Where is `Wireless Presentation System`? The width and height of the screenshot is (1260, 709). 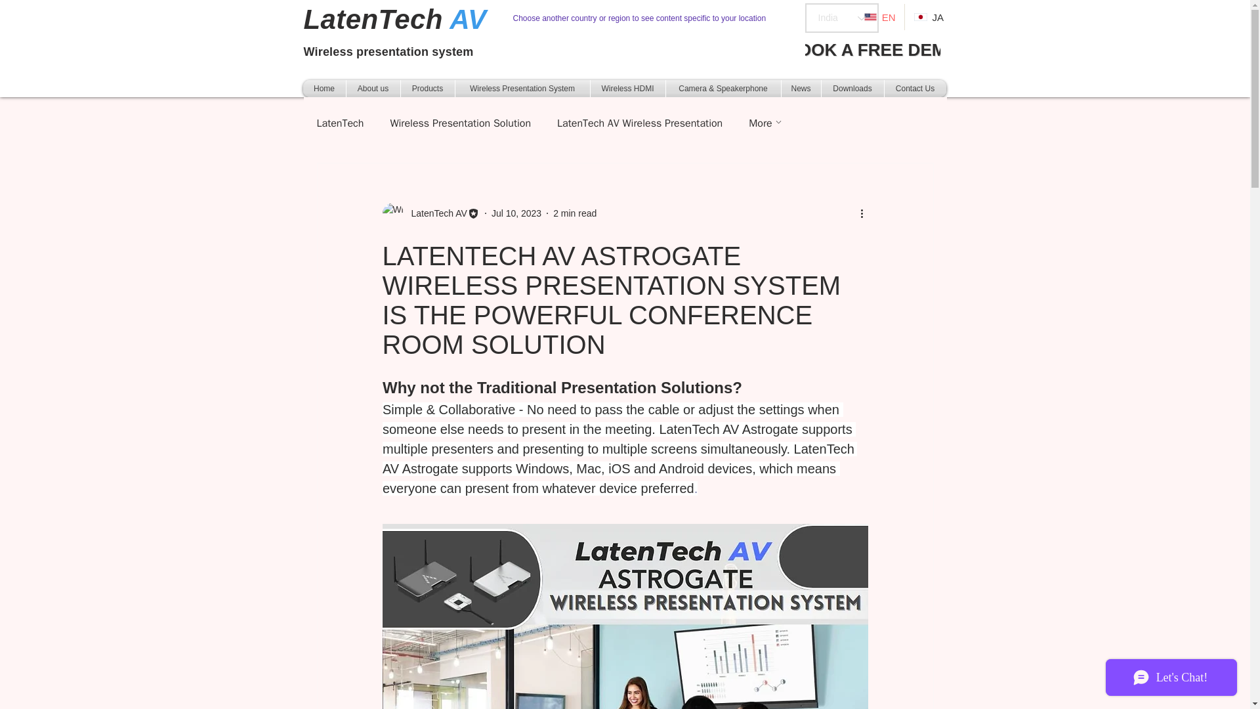 Wireless Presentation System is located at coordinates (522, 88).